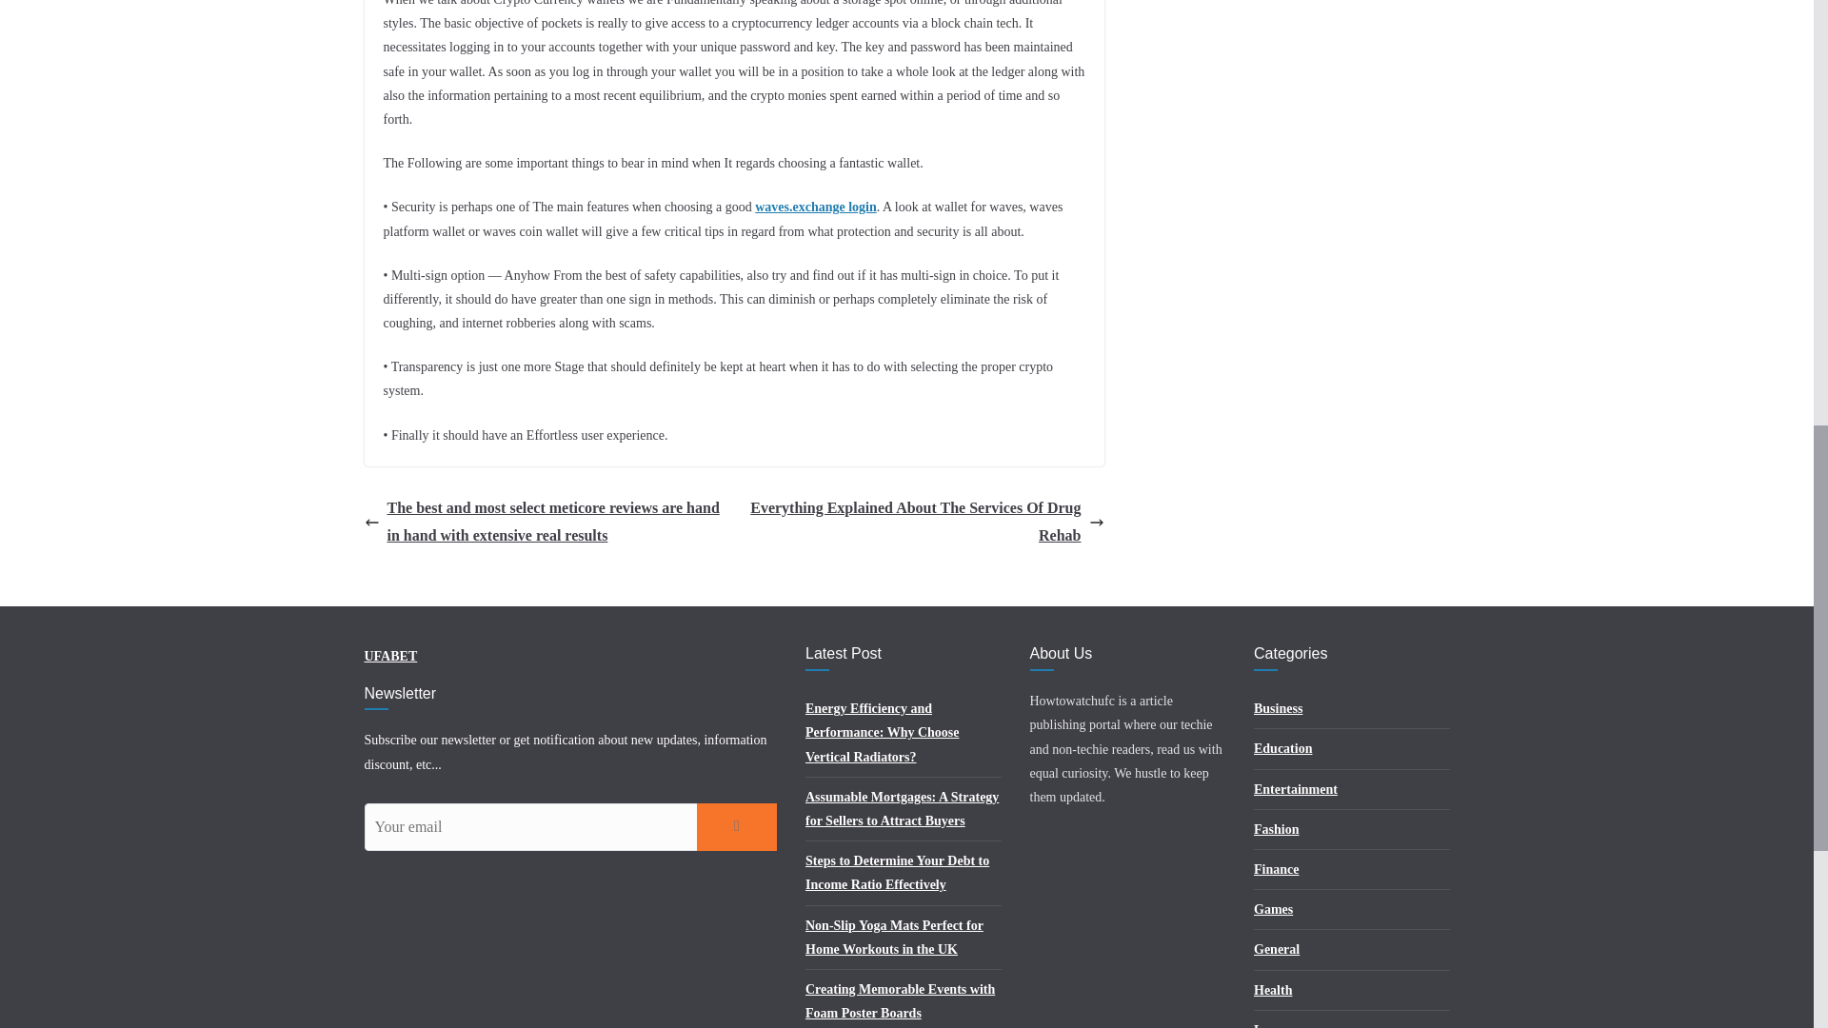 The width and height of the screenshot is (1828, 1028). I want to click on Law, so click(1266, 1025).